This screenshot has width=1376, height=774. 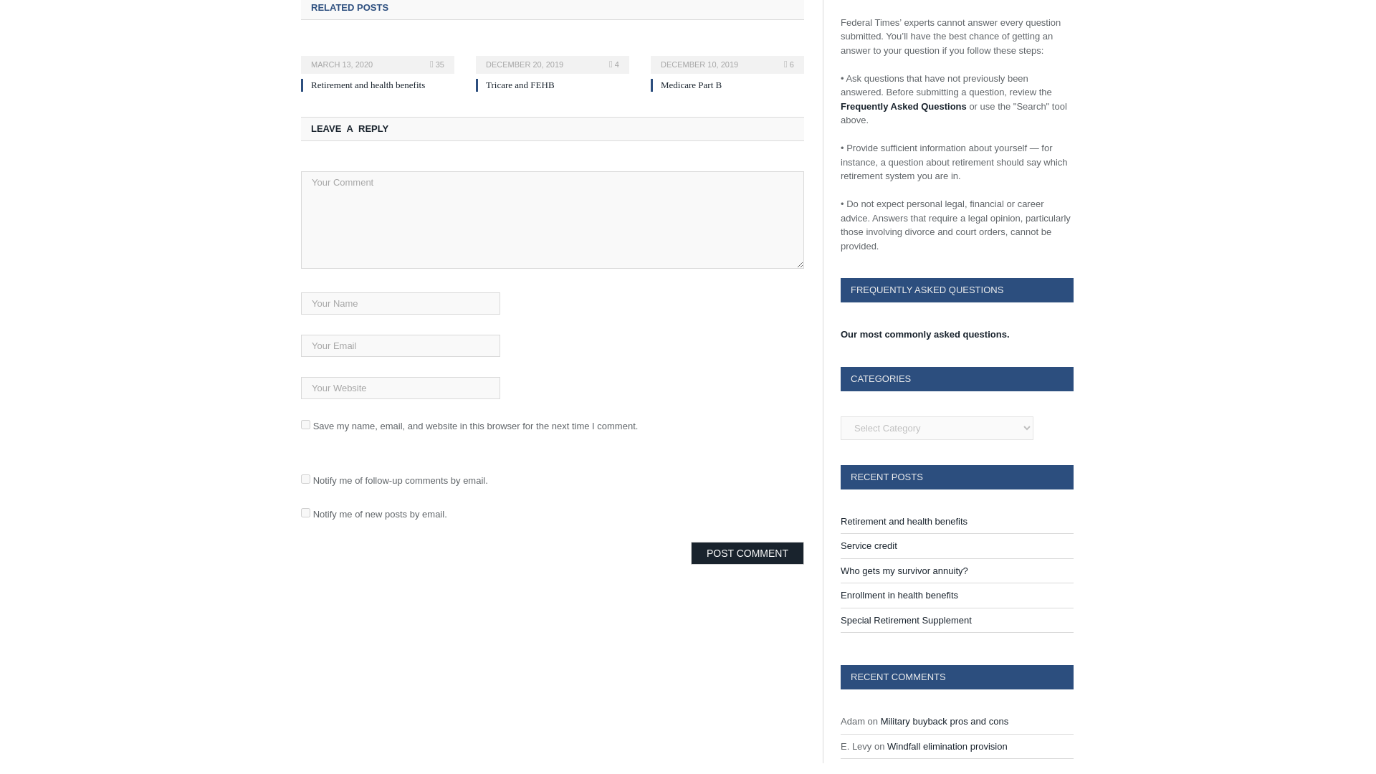 I want to click on subscribe, so click(x=305, y=479).